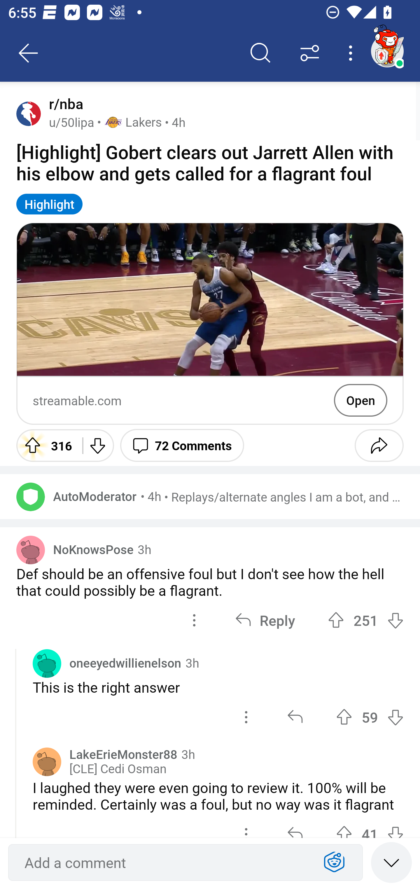  I want to click on Upvote 316, so click(45, 445).